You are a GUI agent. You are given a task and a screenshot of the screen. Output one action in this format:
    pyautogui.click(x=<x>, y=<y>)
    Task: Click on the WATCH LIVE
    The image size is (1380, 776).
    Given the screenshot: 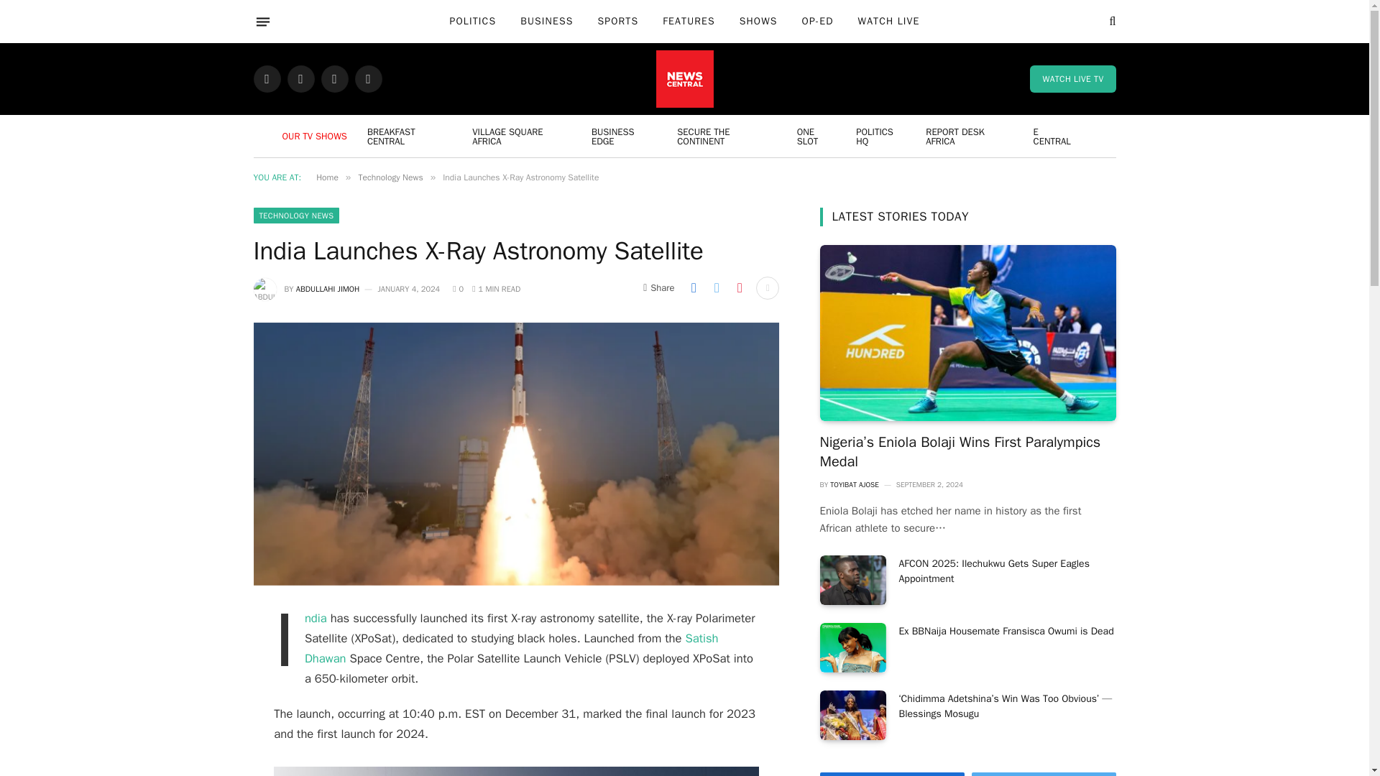 What is the action you would take?
    pyautogui.click(x=888, y=22)
    